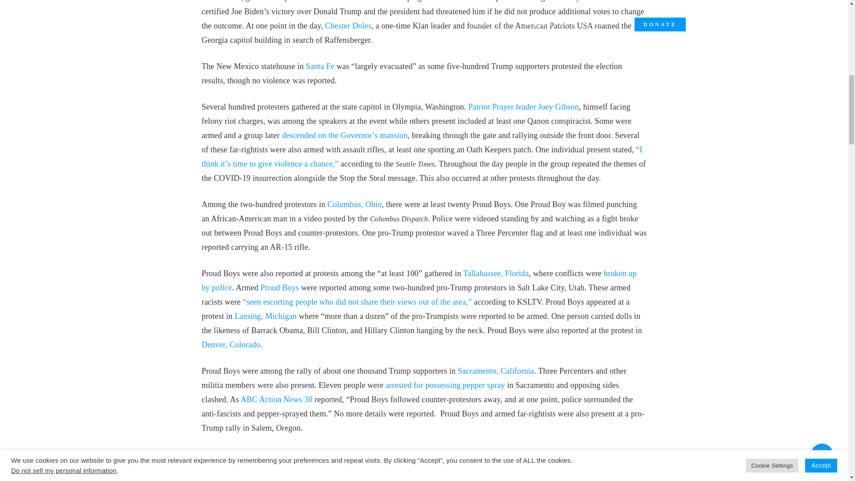 The width and height of the screenshot is (855, 481). I want to click on Lansing, Michigan, so click(265, 316).